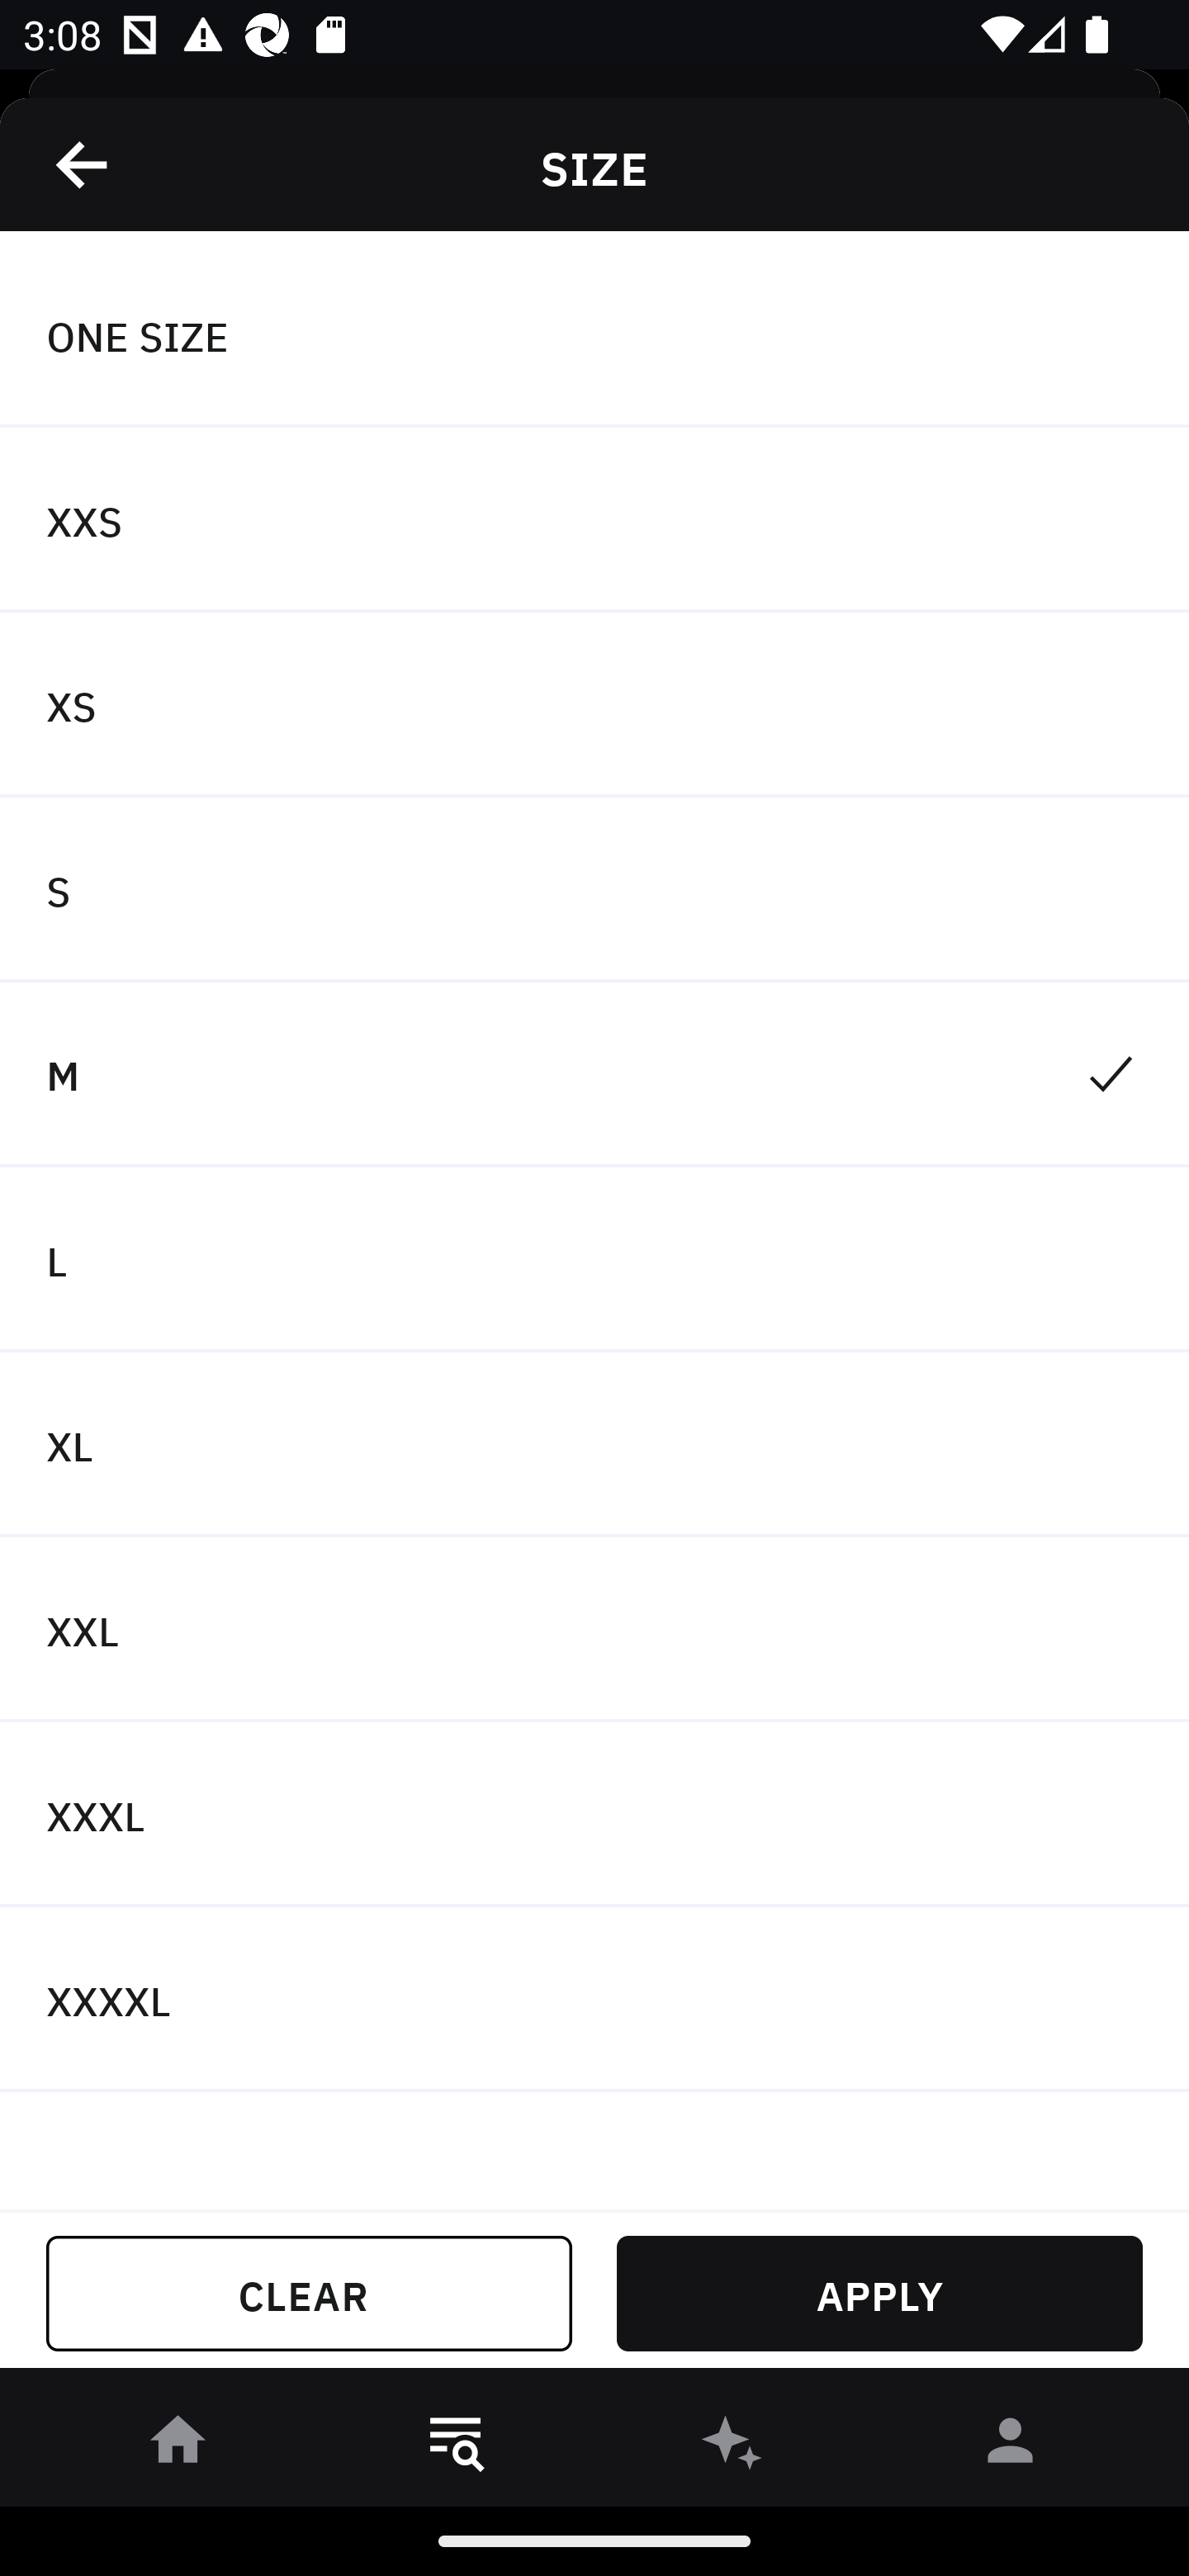  I want to click on XL, so click(594, 1445).